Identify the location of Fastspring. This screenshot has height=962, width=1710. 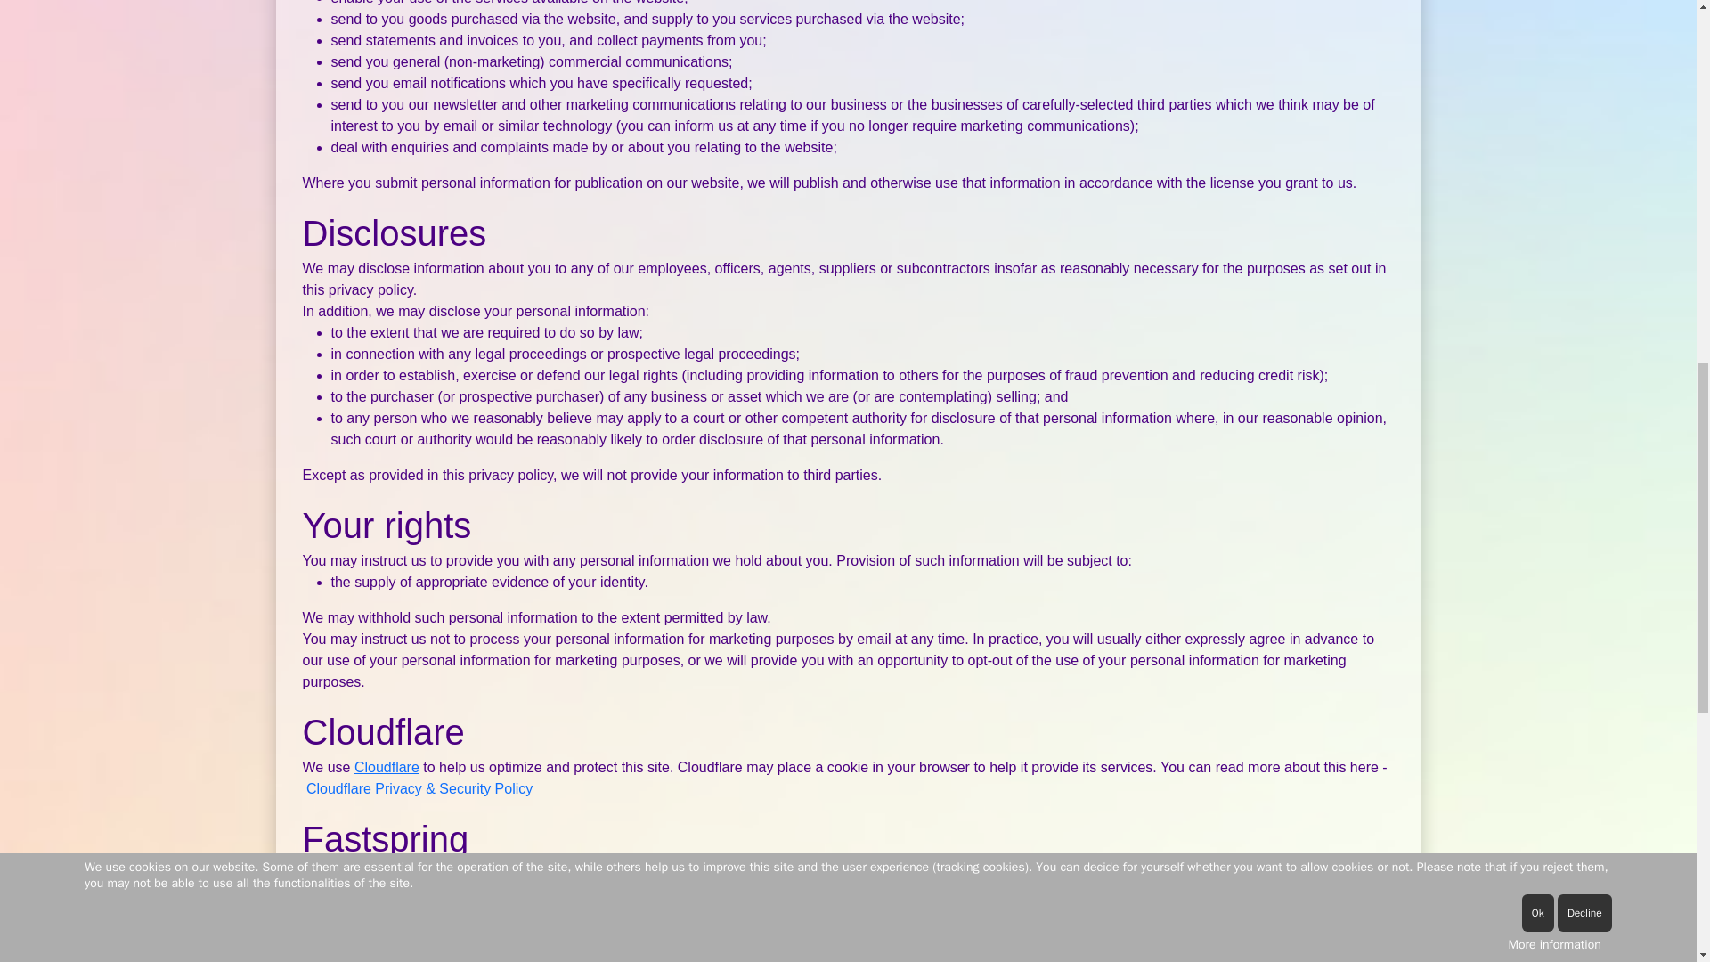
(387, 875).